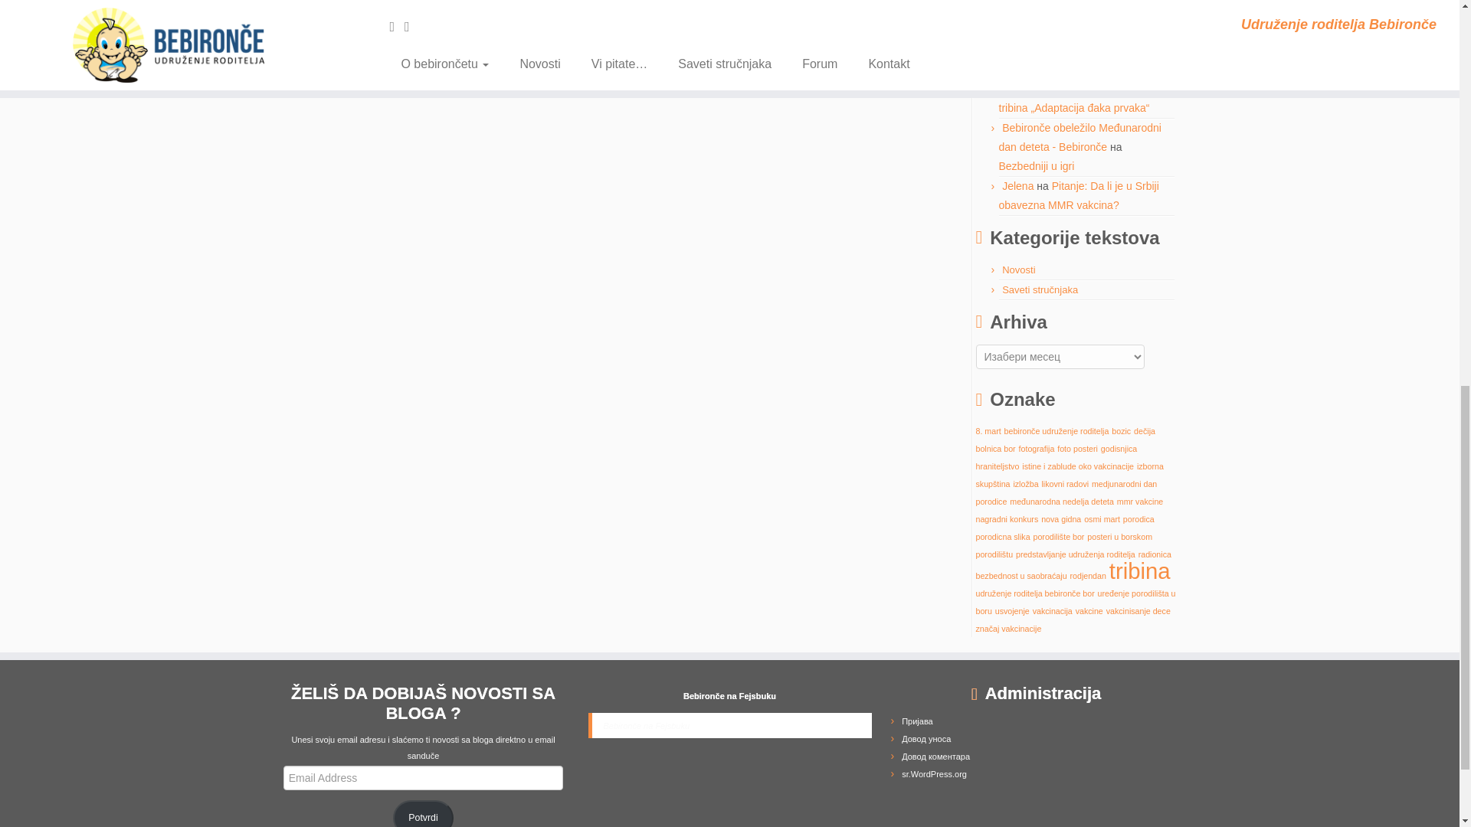  What do you see at coordinates (1079, 196) in the screenshot?
I see `Pitanje: Da li je u Srbiji obavezna MMR vakcina?` at bounding box center [1079, 196].